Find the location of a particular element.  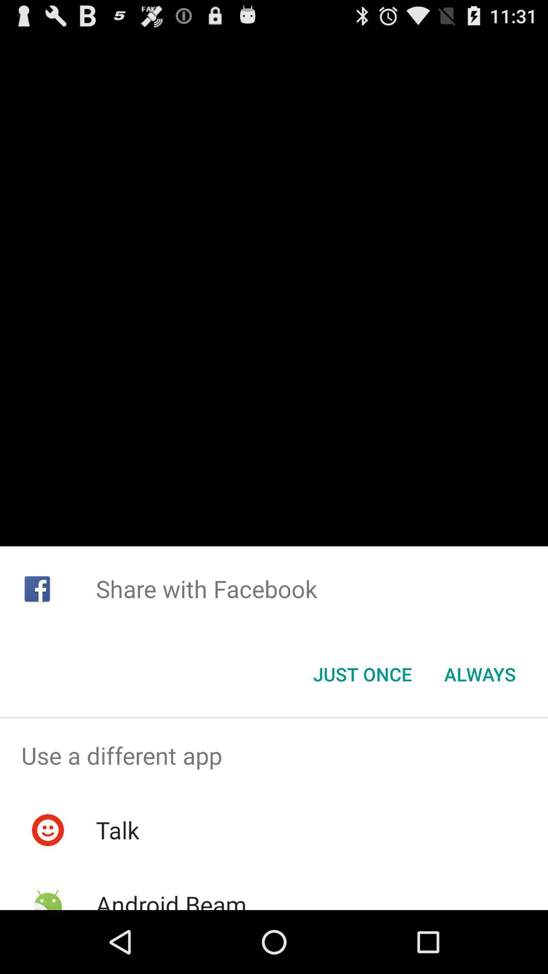

launch talk icon is located at coordinates (117, 830).